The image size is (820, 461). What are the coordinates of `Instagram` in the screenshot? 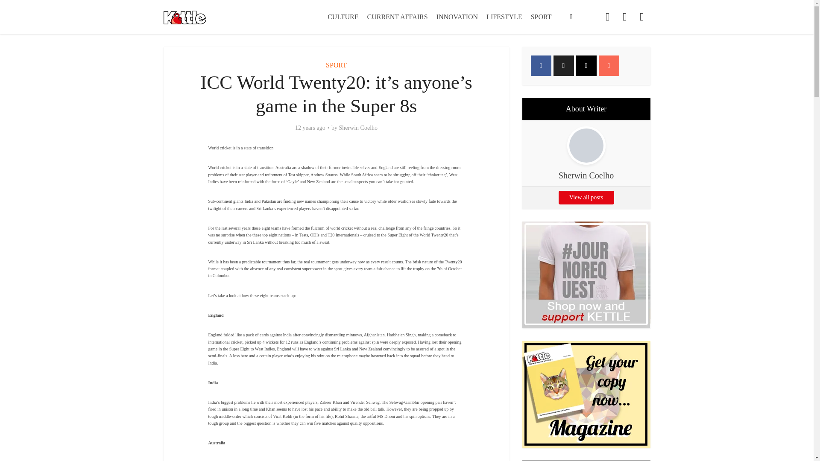 It's located at (586, 66).